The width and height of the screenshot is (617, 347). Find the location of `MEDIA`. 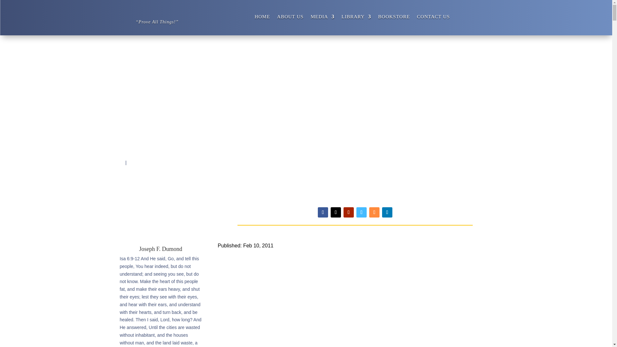

MEDIA is located at coordinates (323, 18).